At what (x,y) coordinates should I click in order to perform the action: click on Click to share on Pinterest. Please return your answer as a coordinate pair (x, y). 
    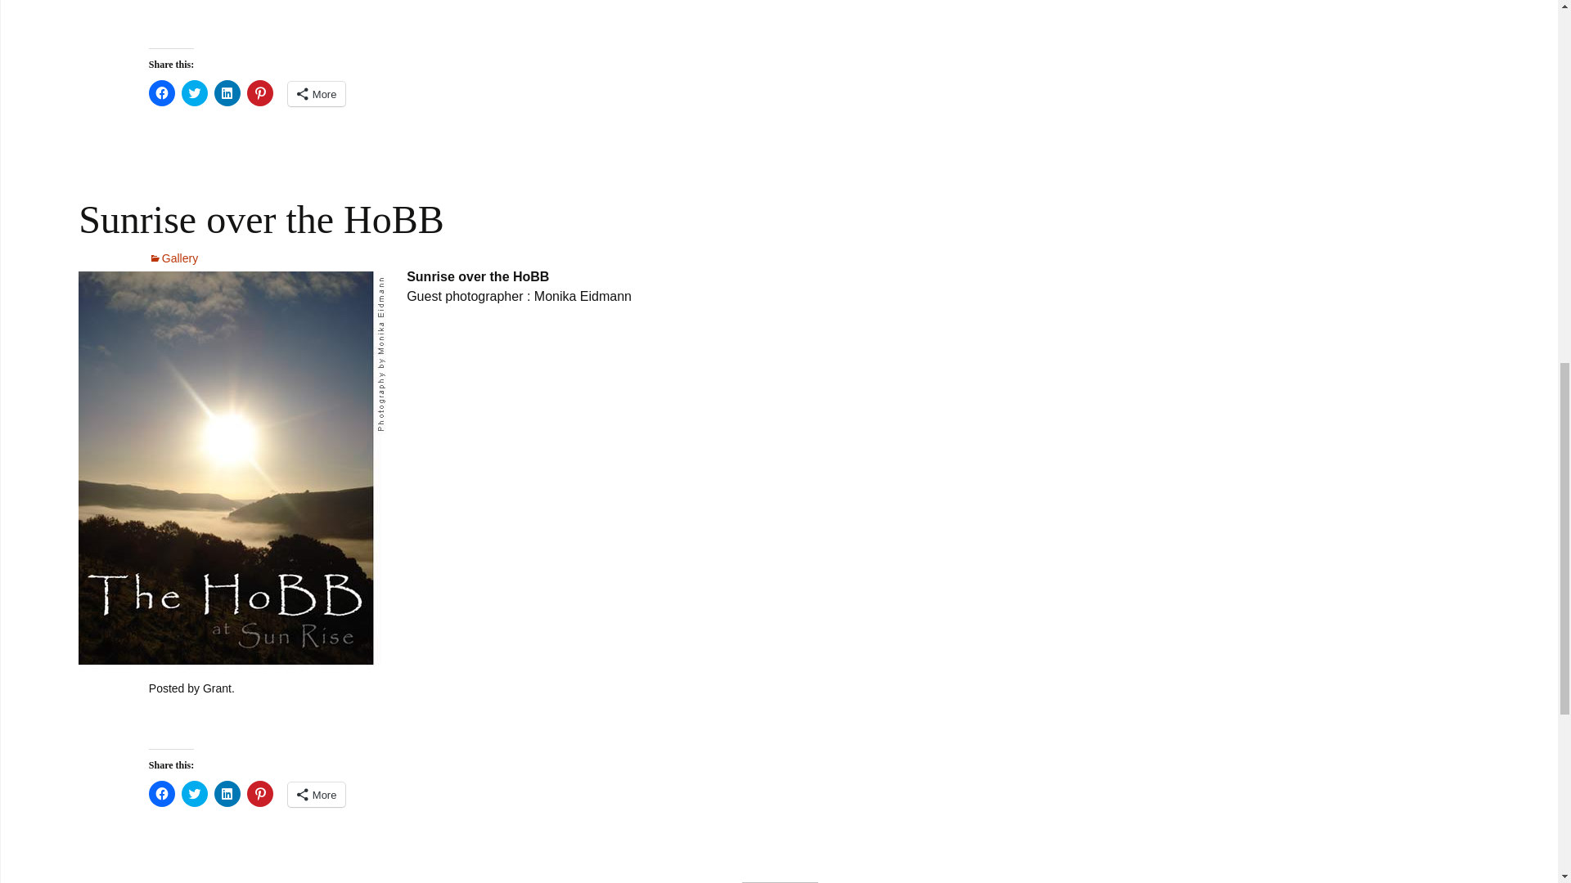
    Looking at the image, I should click on (260, 93).